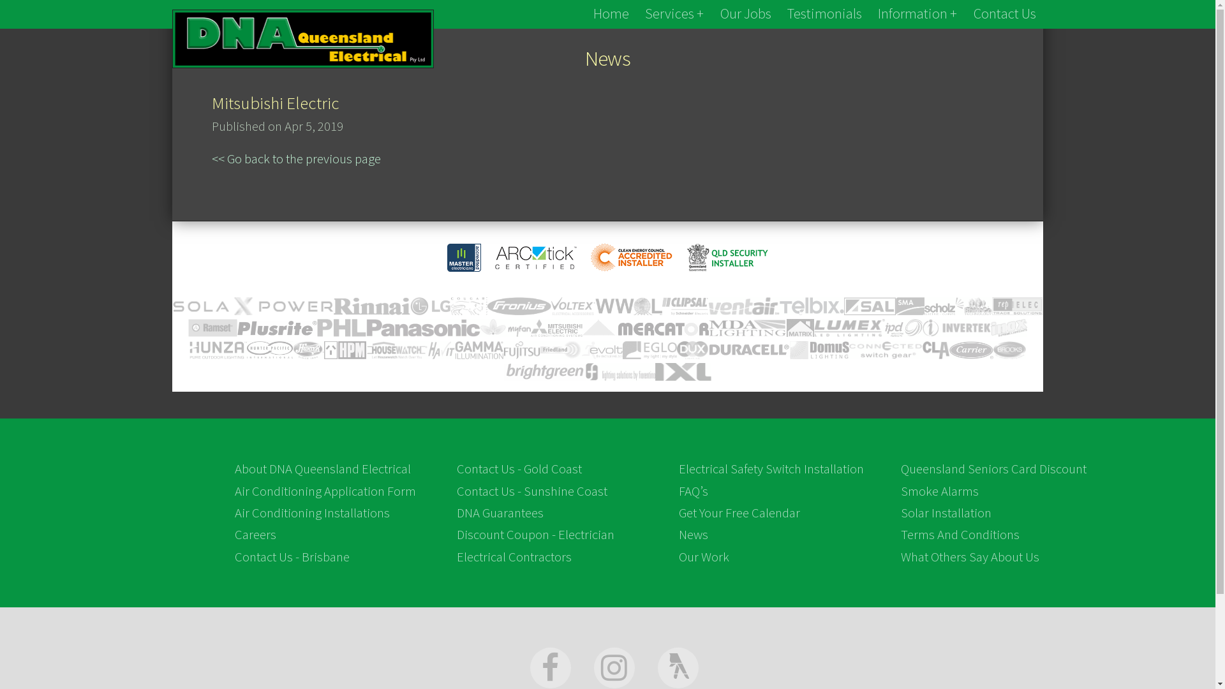 The height and width of the screenshot is (689, 1225). What do you see at coordinates (424, 328) in the screenshot?
I see `Panasonic` at bounding box center [424, 328].